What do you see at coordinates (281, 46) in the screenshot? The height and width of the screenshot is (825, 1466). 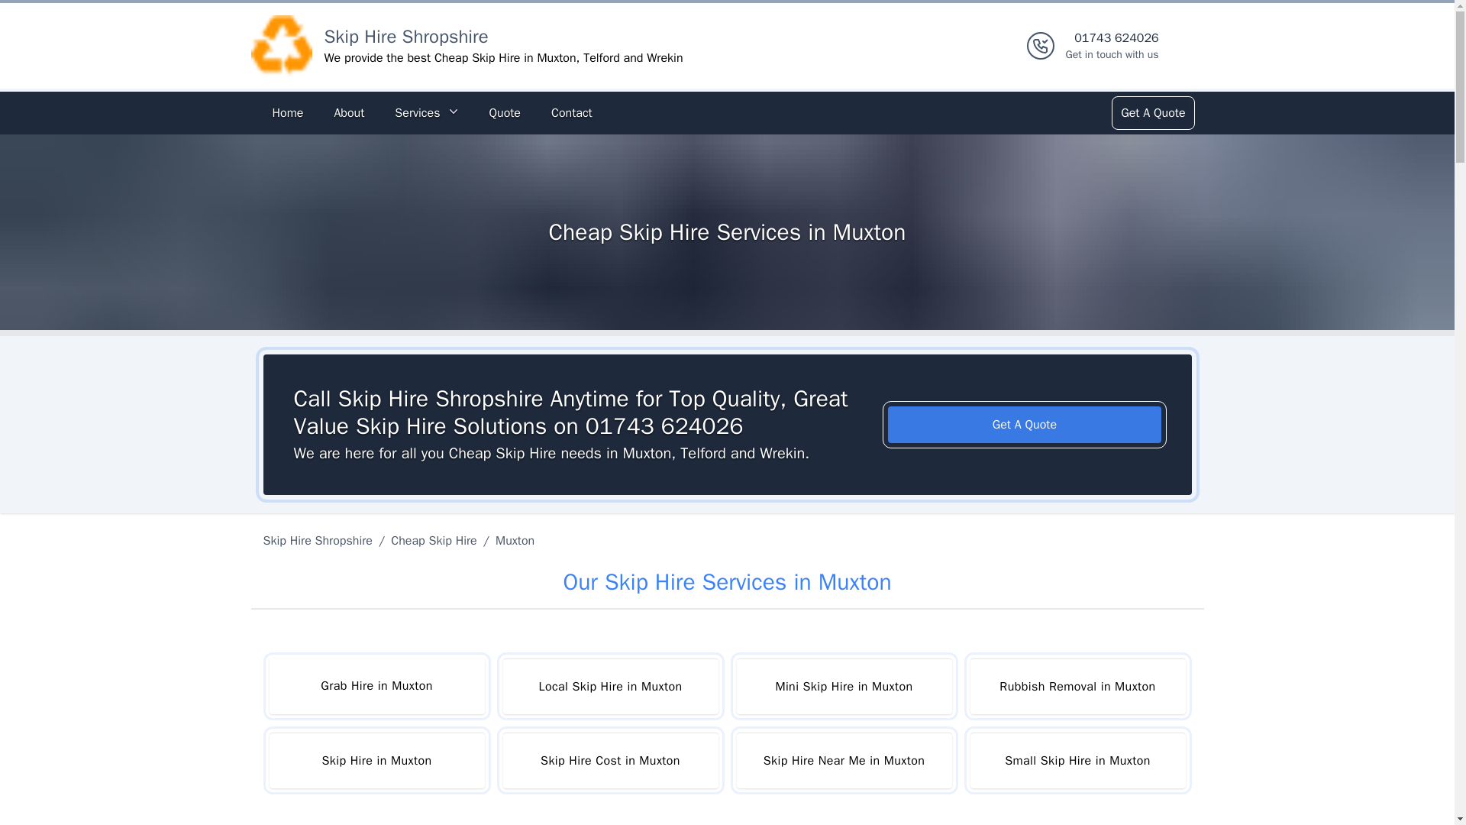 I see `Logo` at bounding box center [281, 46].